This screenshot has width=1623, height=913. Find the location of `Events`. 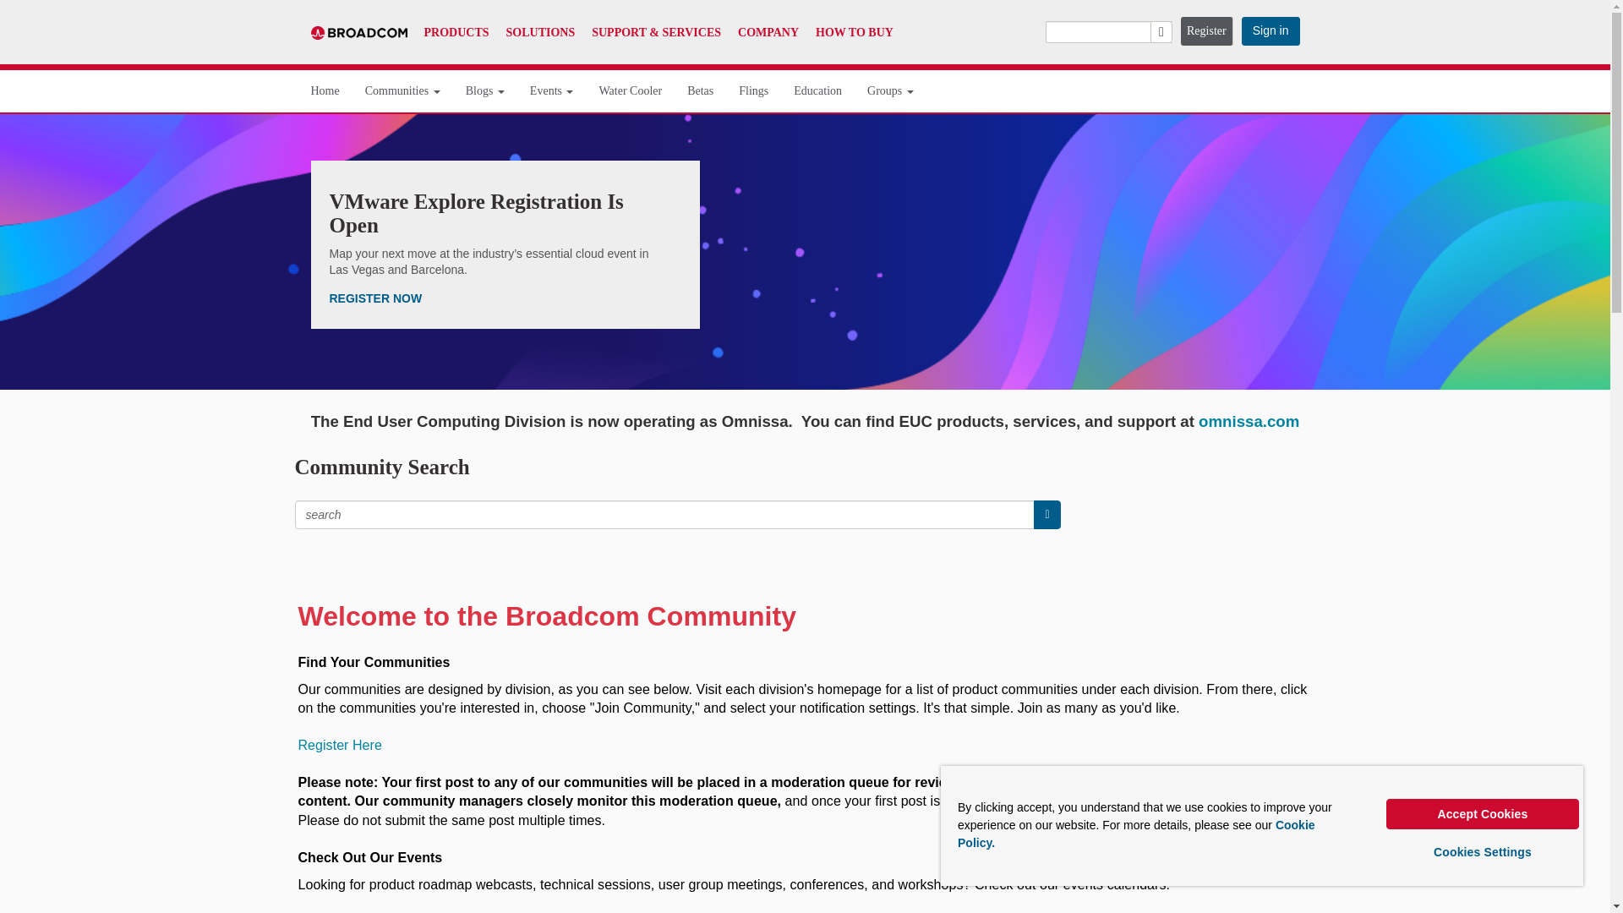

Events is located at coordinates (552, 91).